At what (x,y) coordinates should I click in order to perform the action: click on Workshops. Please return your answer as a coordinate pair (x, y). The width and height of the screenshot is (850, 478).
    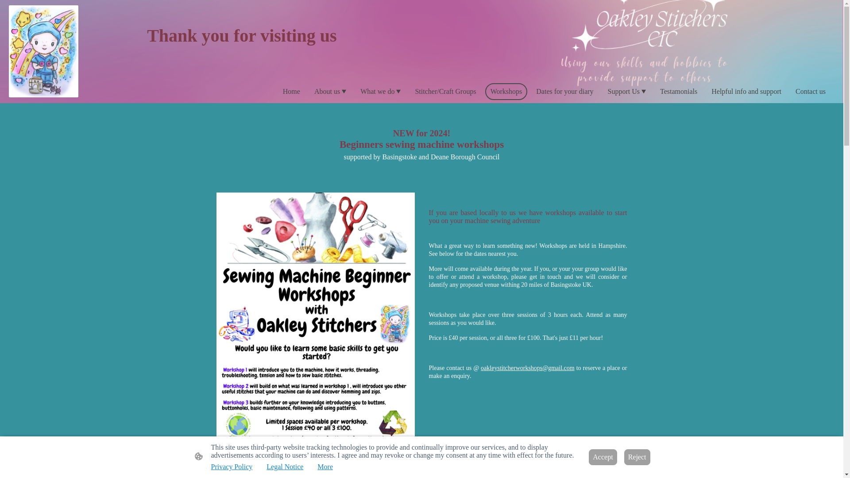
    Looking at the image, I should click on (506, 91).